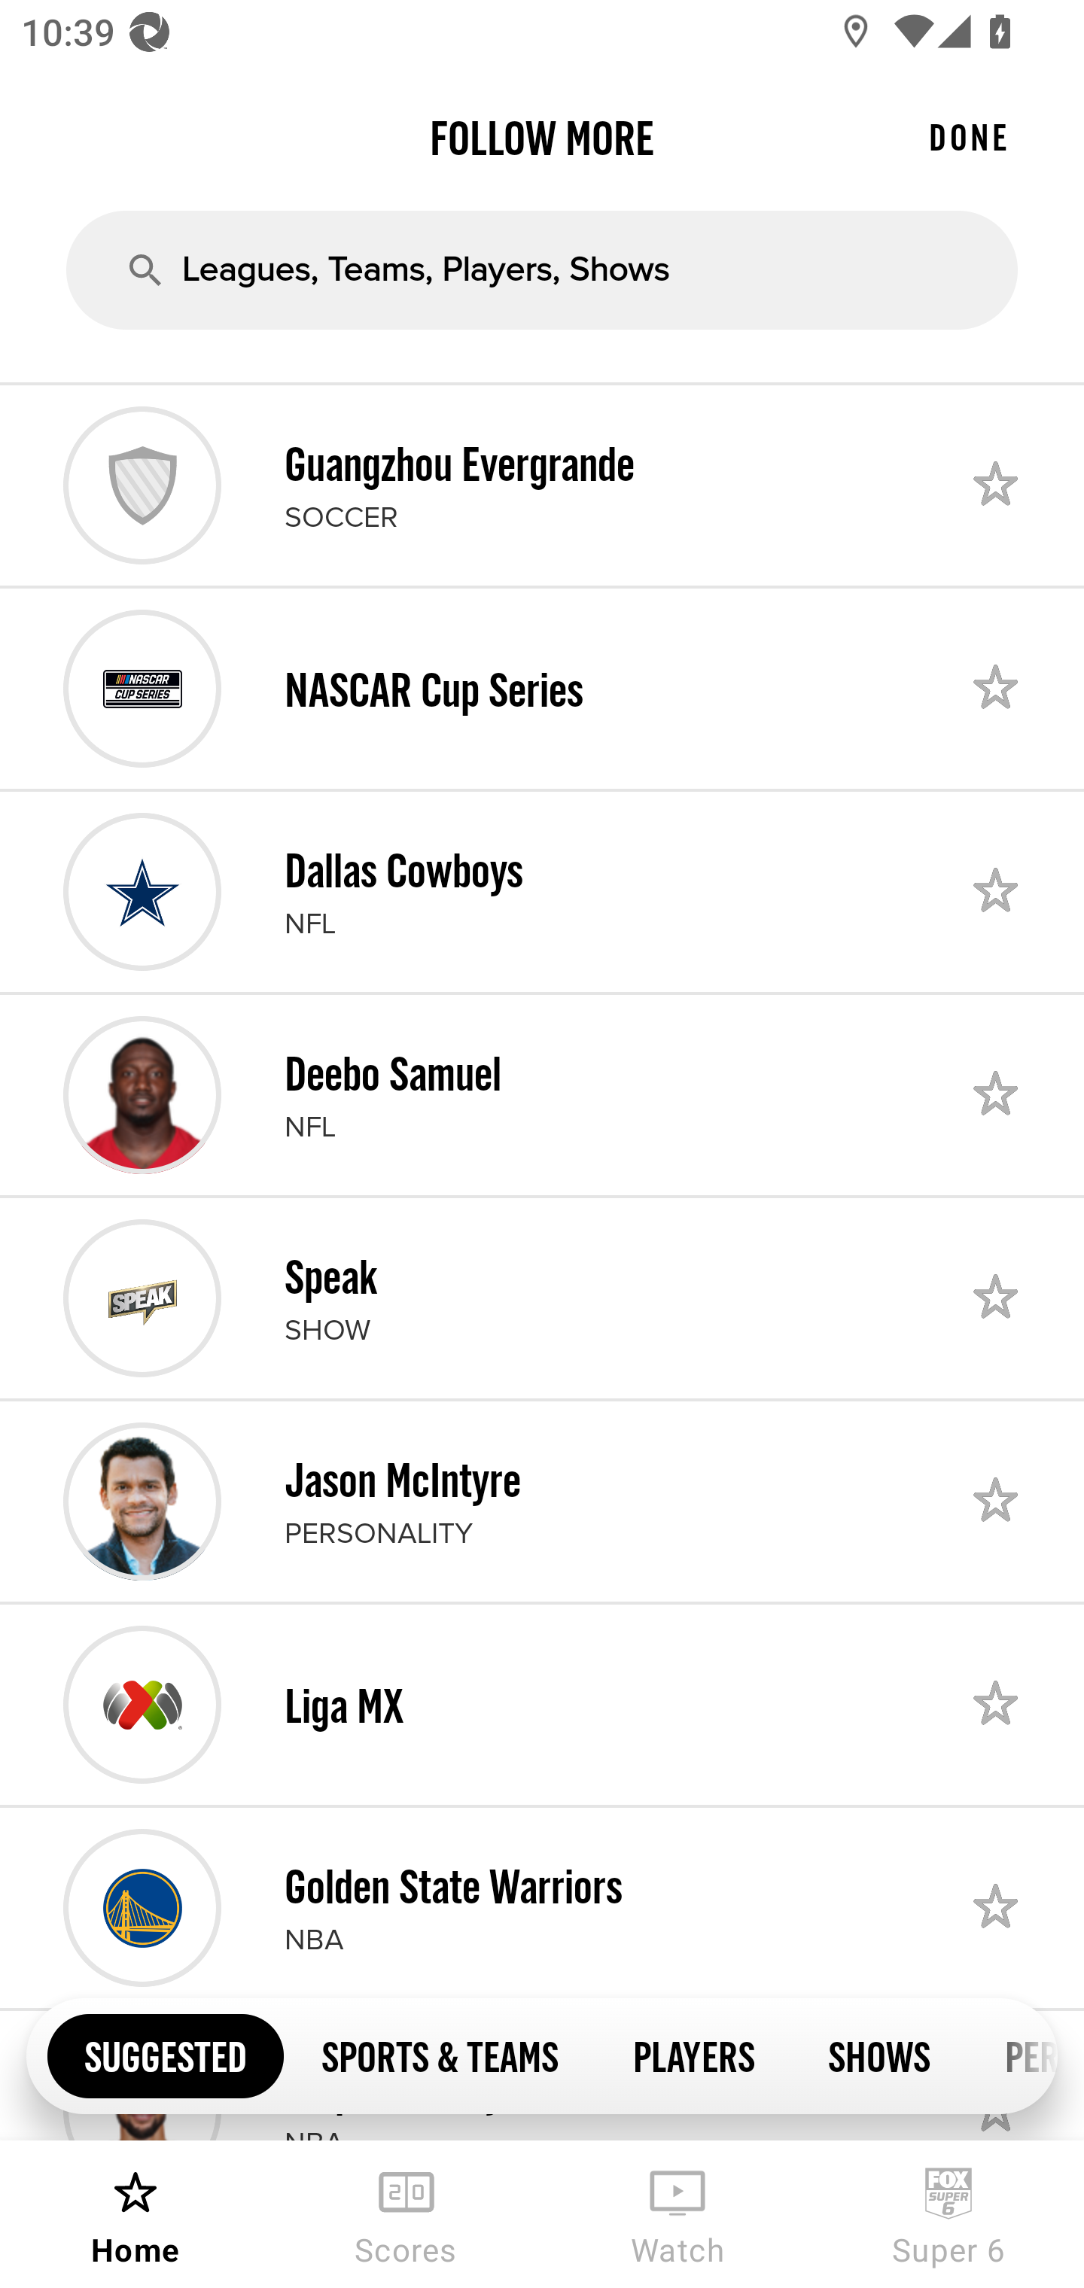 Image resolution: width=1084 pixels, height=2288 pixels. I want to click on Watch, so click(677, 2214).